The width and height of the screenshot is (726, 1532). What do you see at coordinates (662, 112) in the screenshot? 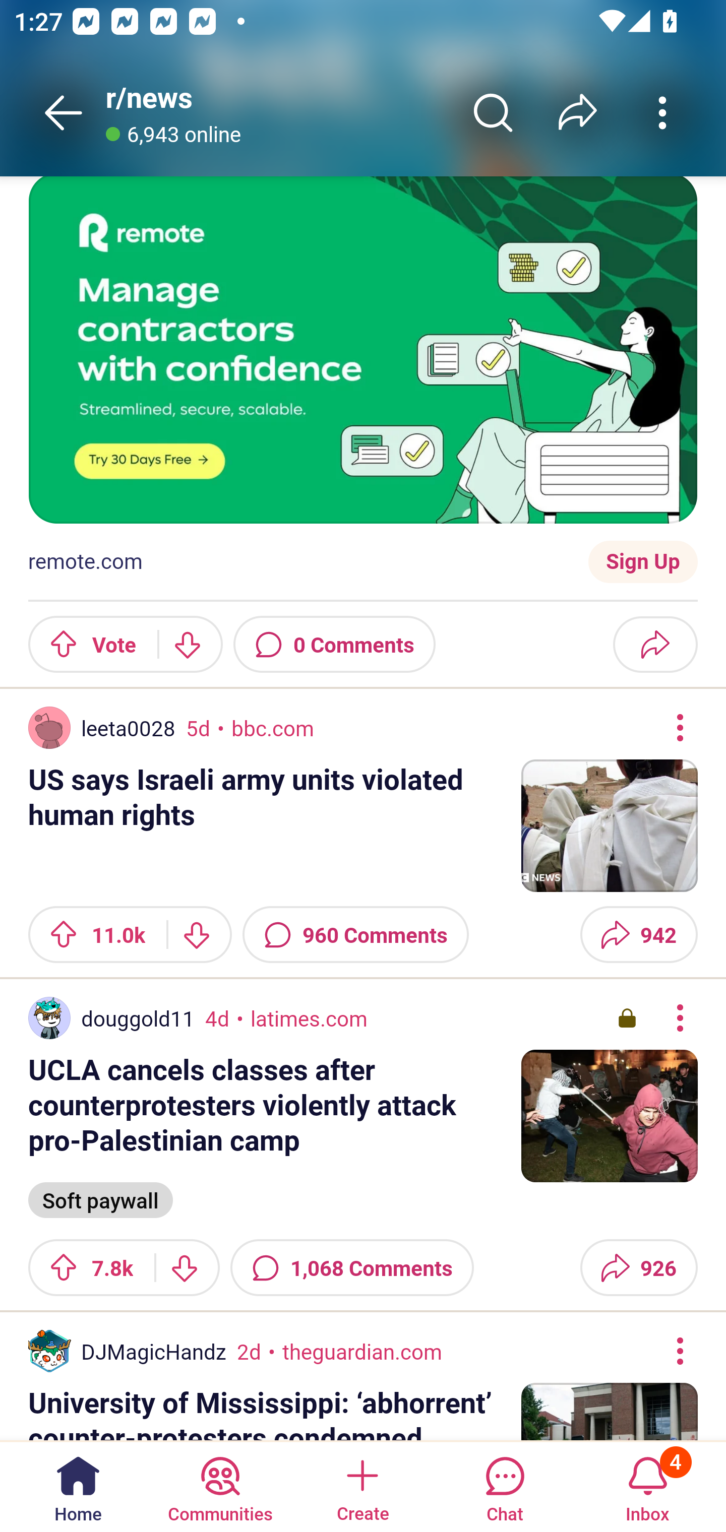
I see `More community actions` at bounding box center [662, 112].